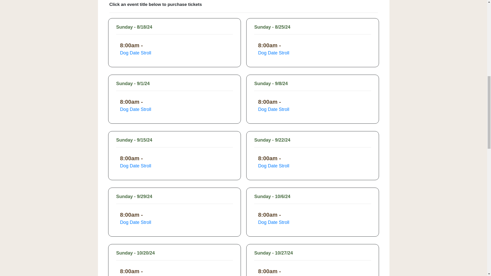  Describe the element at coordinates (174, 109) in the screenshot. I see `Dog Date Stroll` at that location.